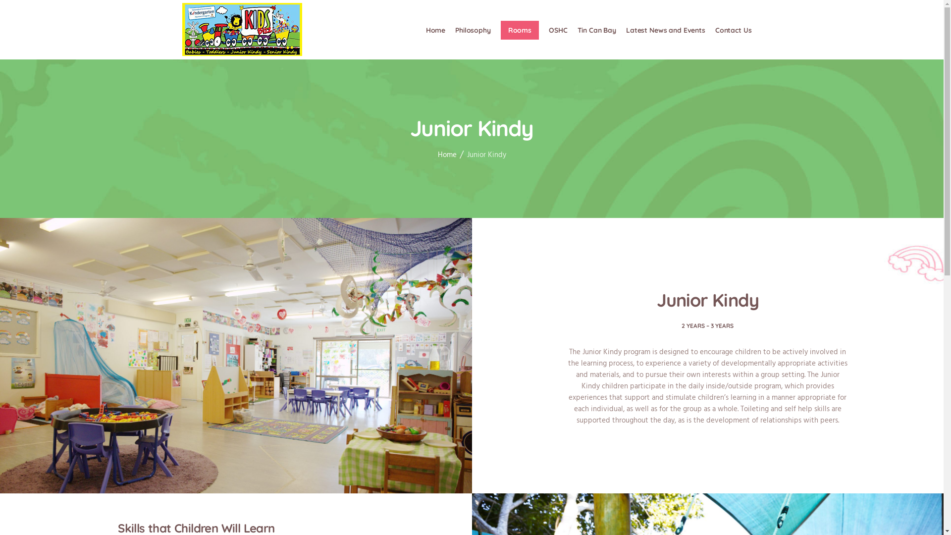 The image size is (951, 535). Describe the element at coordinates (447, 156) in the screenshot. I see `Home` at that location.